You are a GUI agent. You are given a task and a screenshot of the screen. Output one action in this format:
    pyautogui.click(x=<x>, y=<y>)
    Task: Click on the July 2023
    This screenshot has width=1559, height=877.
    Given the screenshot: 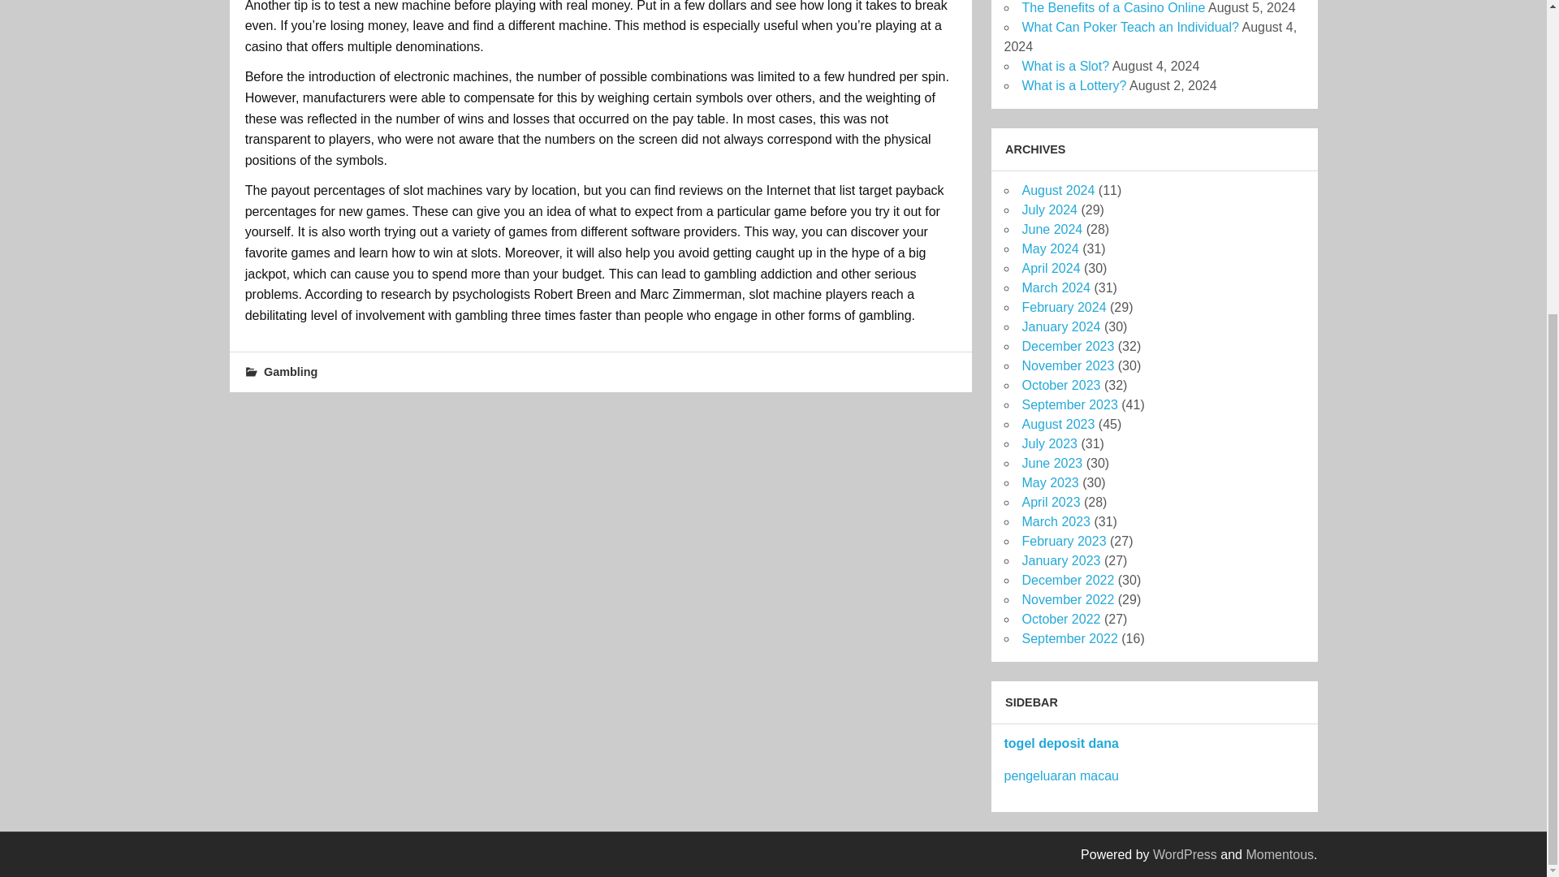 What is the action you would take?
    pyautogui.click(x=1049, y=443)
    